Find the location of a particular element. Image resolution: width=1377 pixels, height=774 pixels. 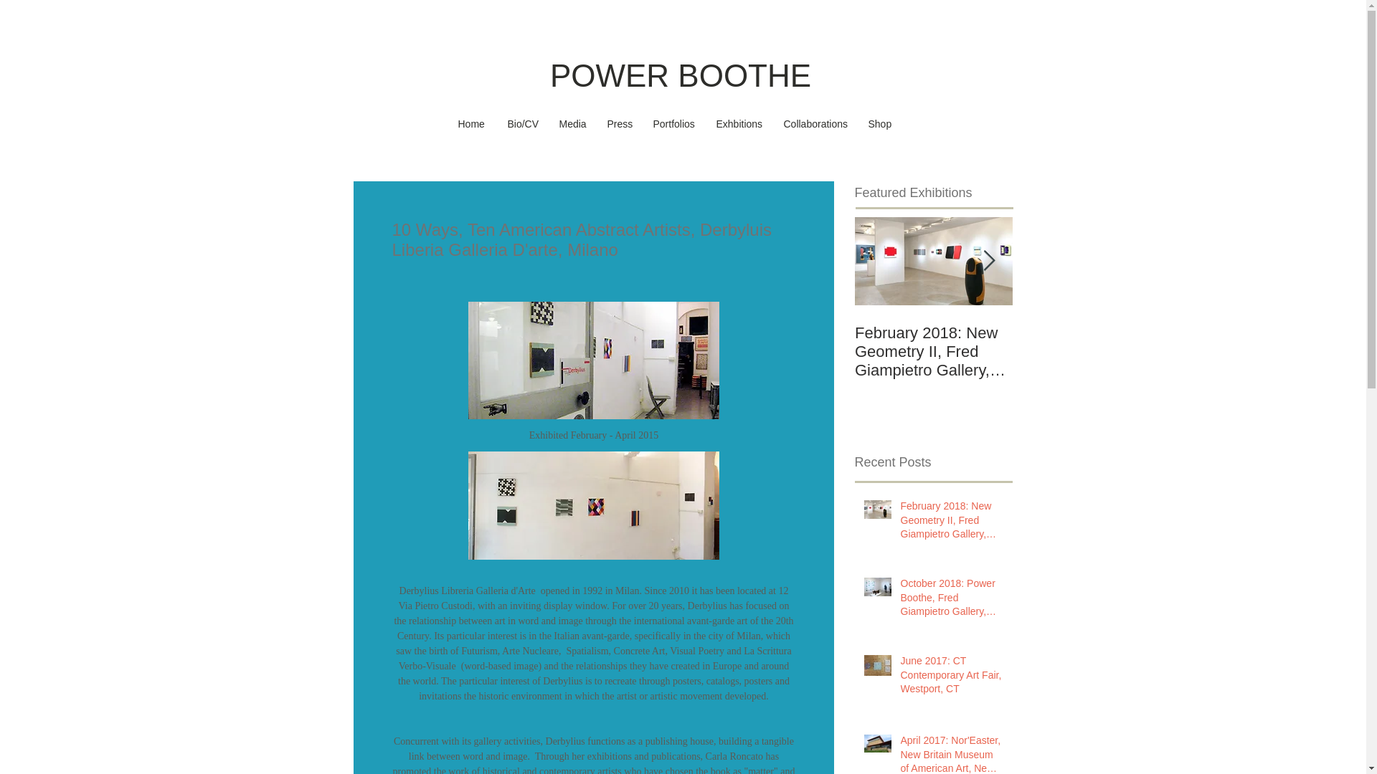

Exhbitions is located at coordinates (739, 125).